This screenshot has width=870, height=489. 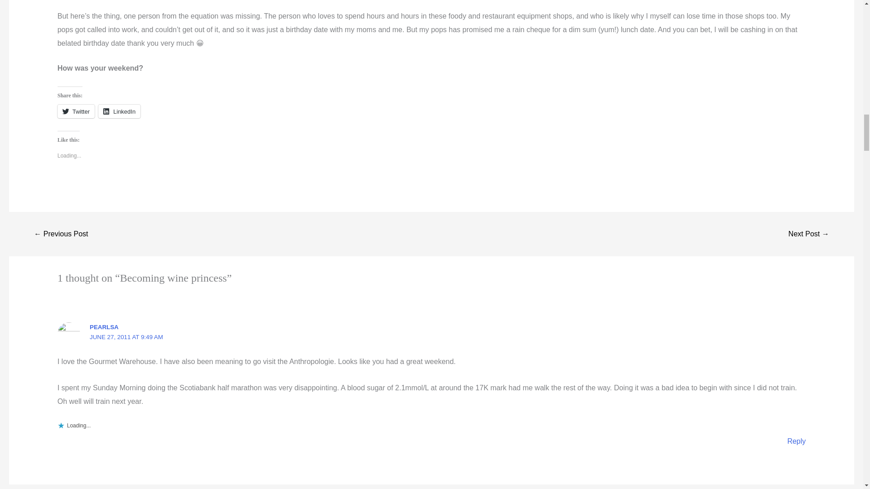 I want to click on LinkedIn, so click(x=119, y=111).